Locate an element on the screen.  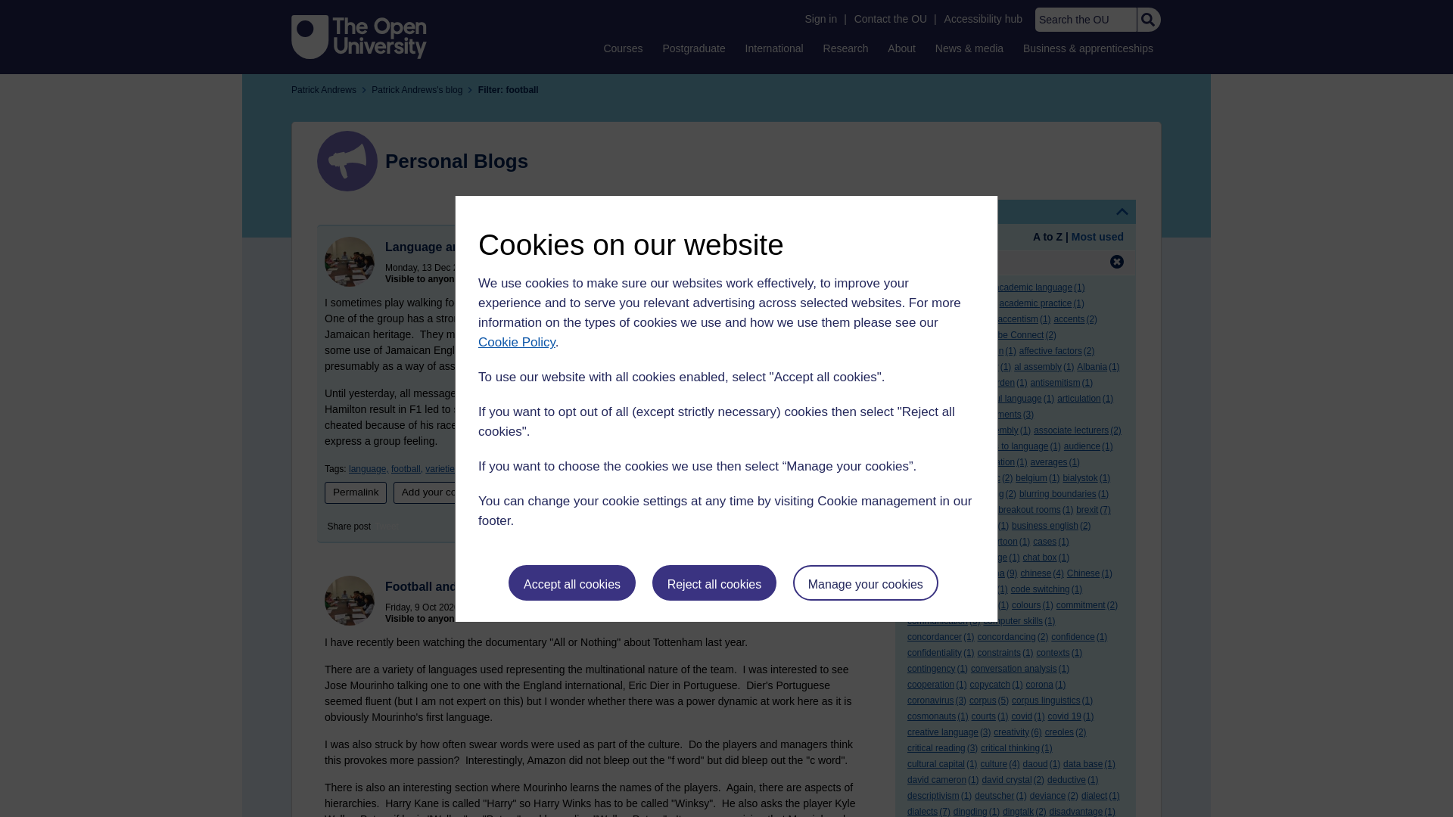
Research is located at coordinates (846, 48).